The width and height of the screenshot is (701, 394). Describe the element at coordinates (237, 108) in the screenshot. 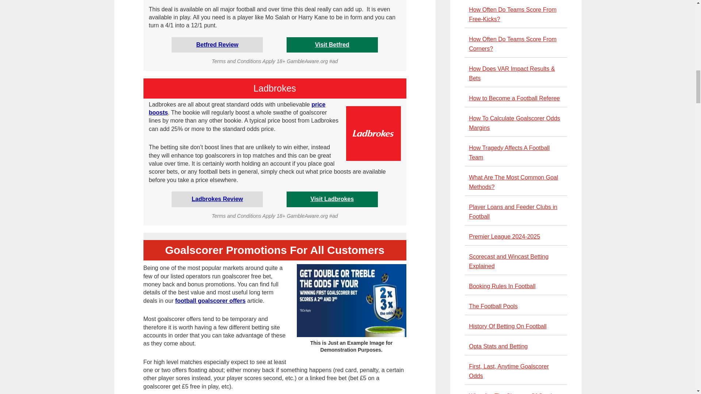

I see `price boosts` at that location.